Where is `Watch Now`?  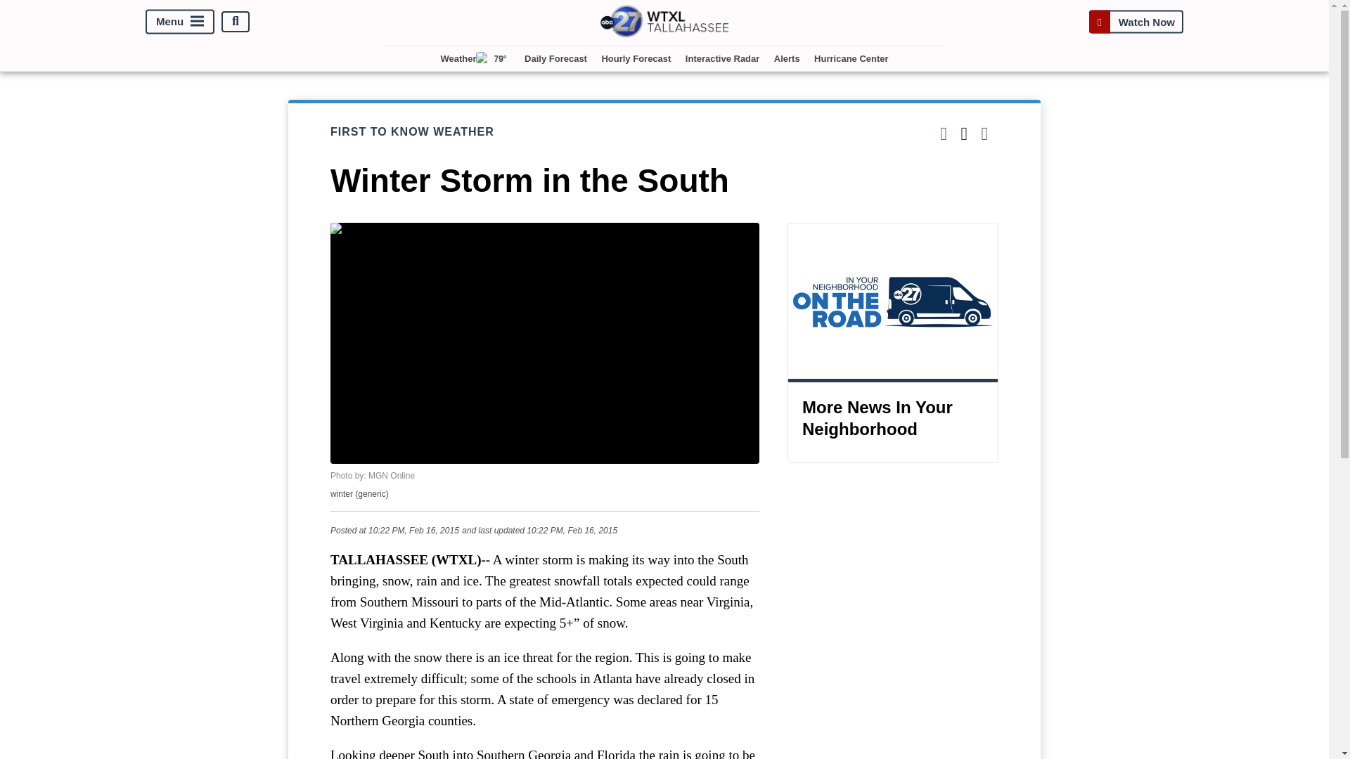 Watch Now is located at coordinates (1136, 21).